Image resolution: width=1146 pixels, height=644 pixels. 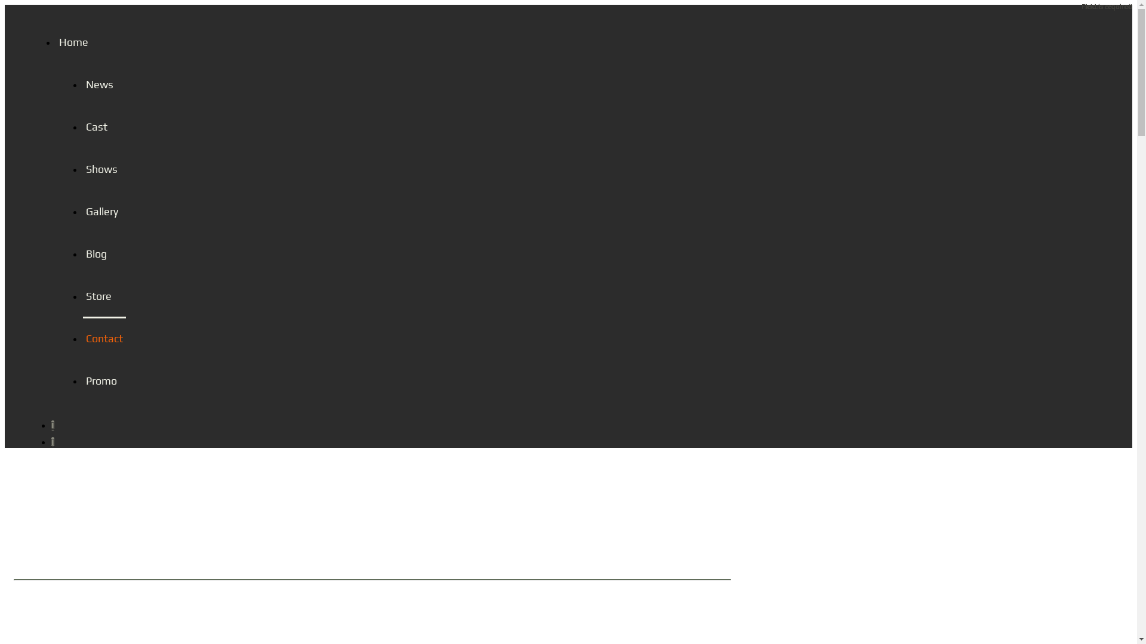 I want to click on Promo, so click(x=104, y=380).